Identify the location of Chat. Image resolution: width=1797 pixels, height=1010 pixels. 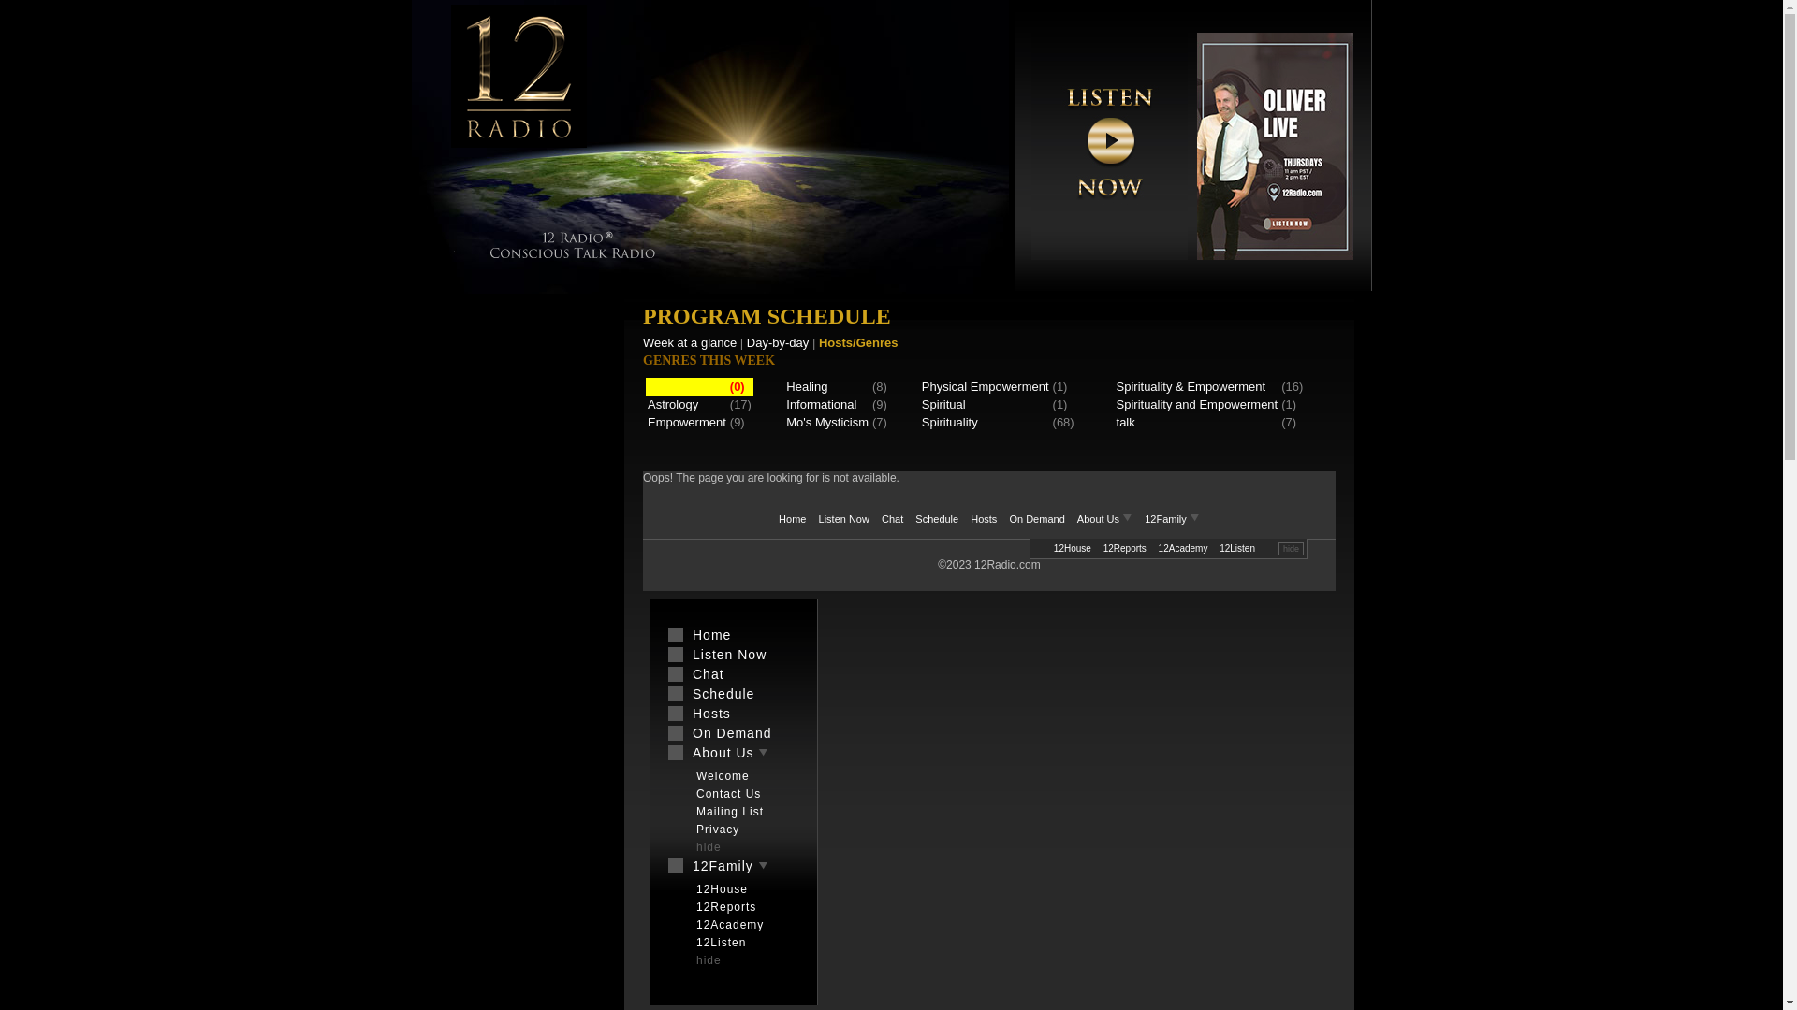
(893, 519).